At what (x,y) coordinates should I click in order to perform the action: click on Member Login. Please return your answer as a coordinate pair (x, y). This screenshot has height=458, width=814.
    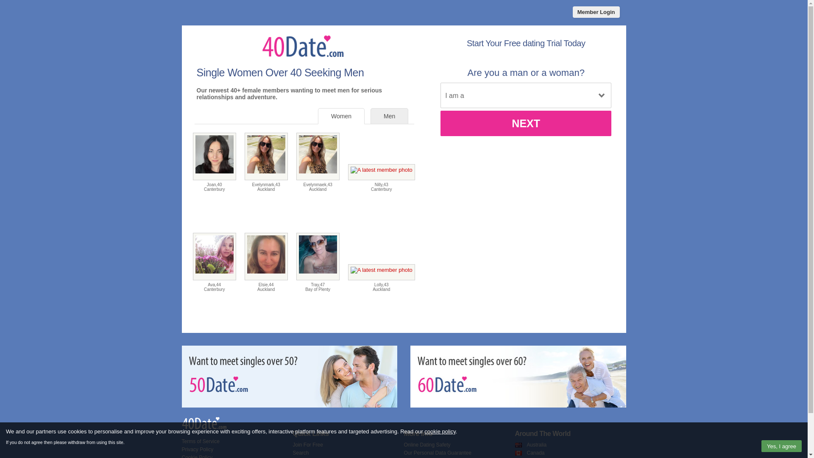
    Looking at the image, I should click on (596, 12).